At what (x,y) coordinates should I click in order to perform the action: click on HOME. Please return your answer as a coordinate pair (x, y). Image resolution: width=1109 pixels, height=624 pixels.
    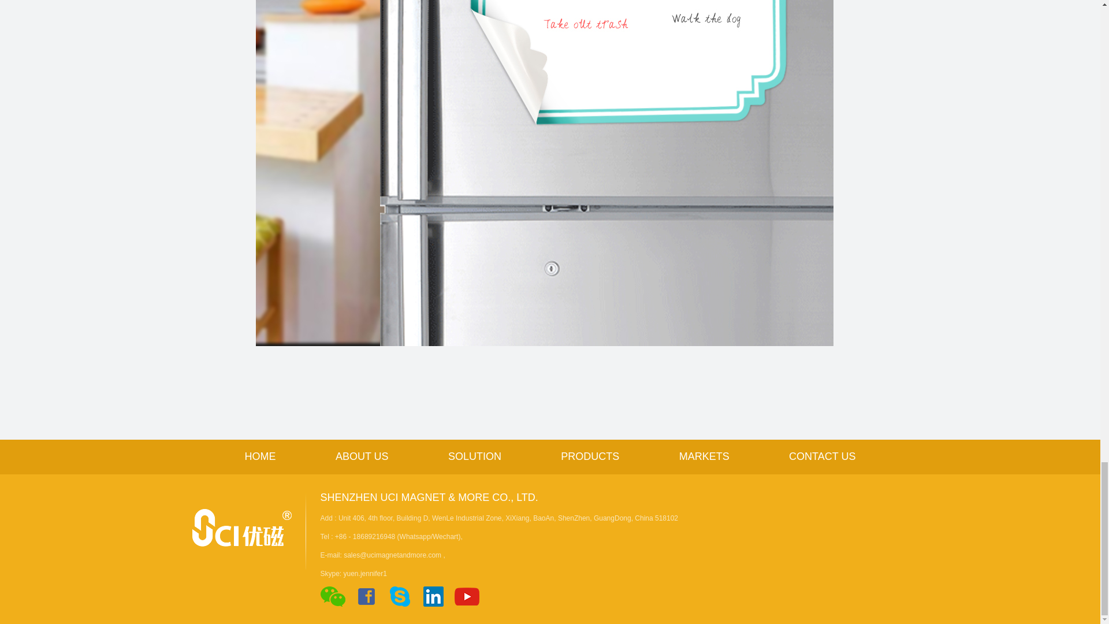
    Looking at the image, I should click on (260, 456).